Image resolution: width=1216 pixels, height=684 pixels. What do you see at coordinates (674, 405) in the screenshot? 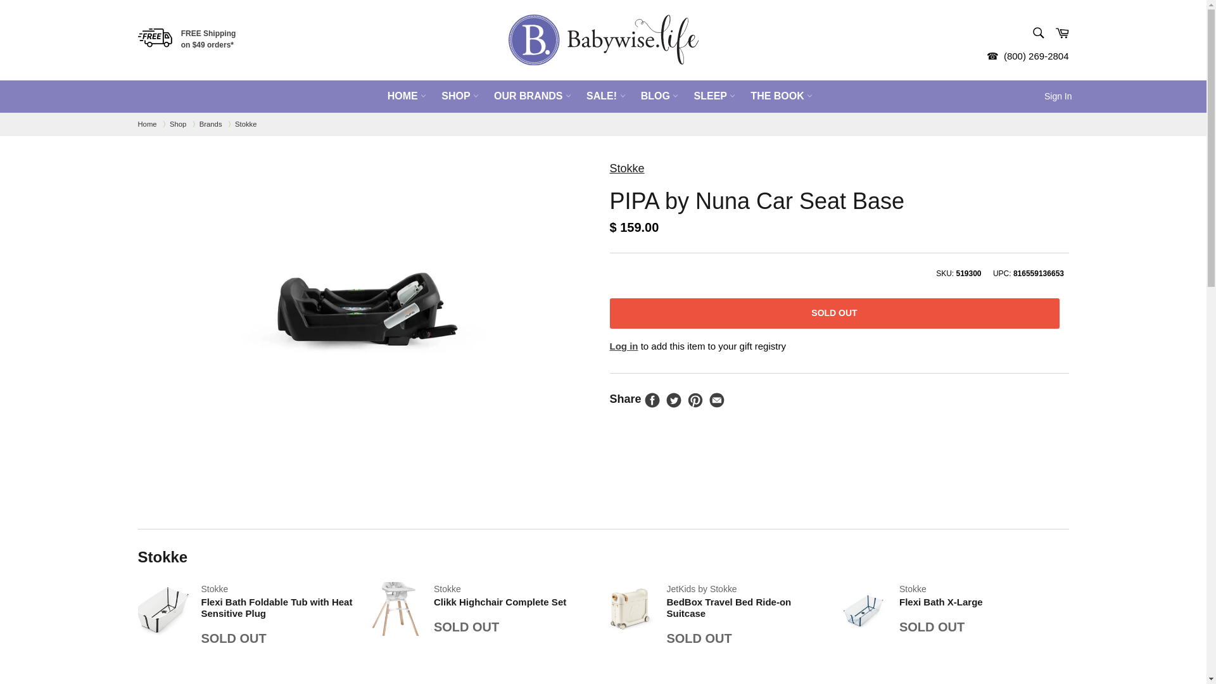
I see `Tweet on Twitter` at bounding box center [674, 405].